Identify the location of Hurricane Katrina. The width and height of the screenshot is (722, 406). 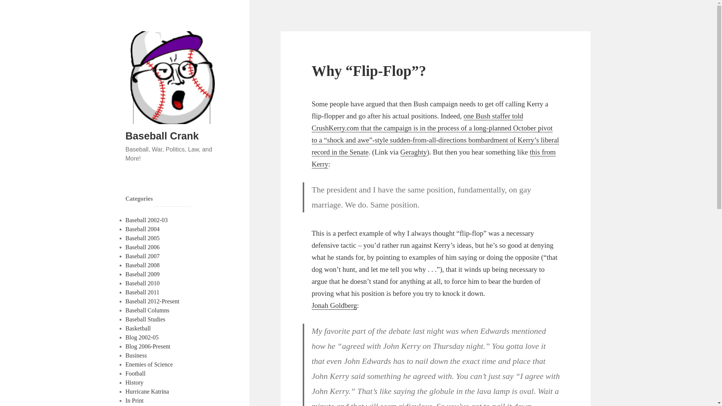
(147, 391).